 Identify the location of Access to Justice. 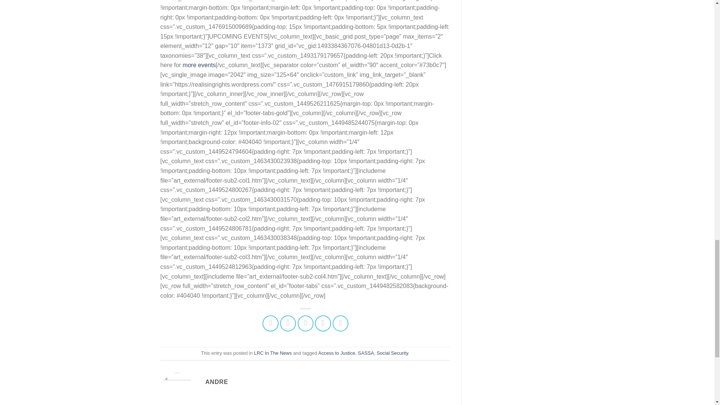
(337, 353).